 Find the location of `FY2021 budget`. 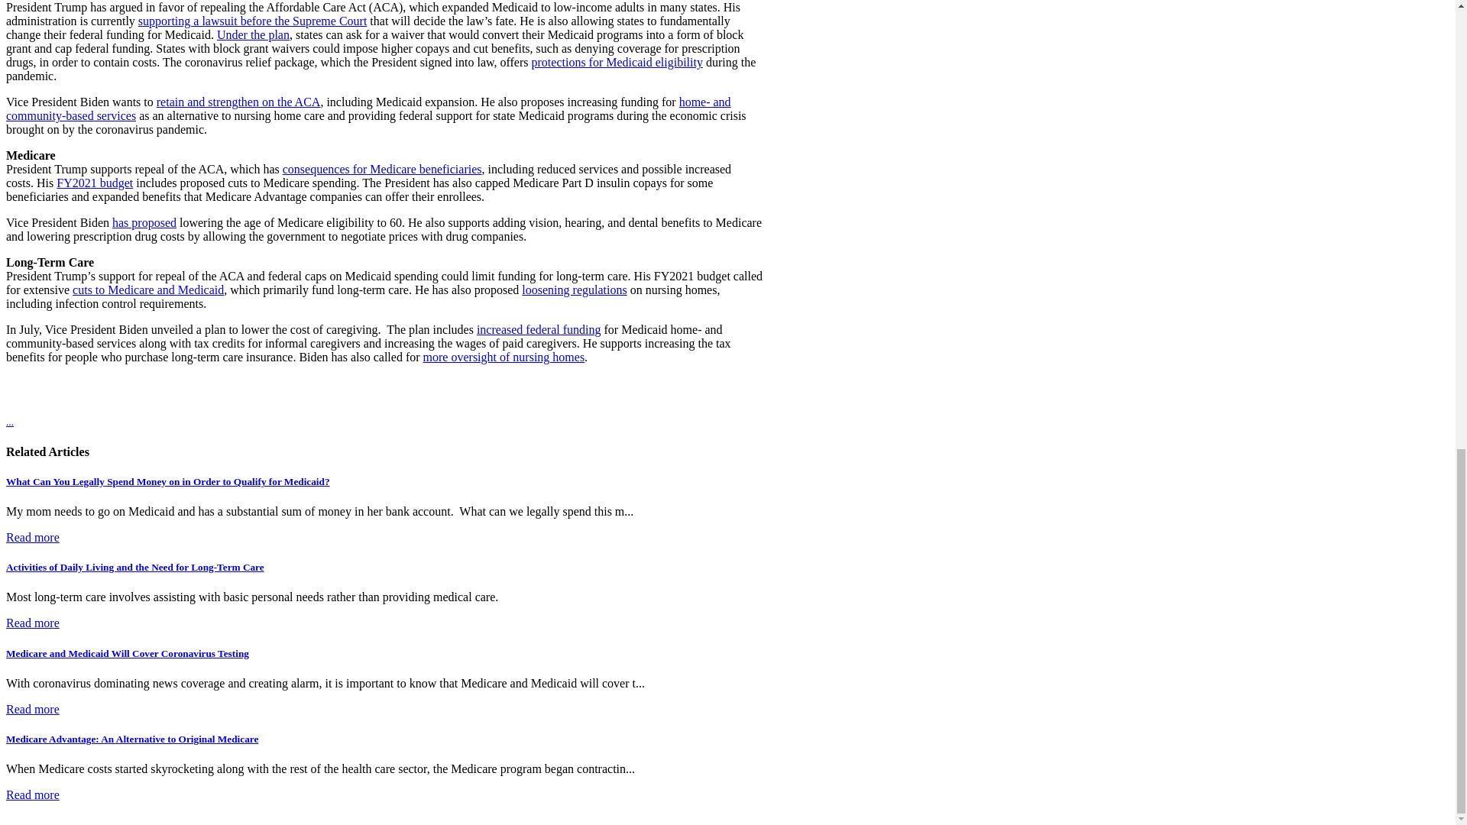

FY2021 budget is located at coordinates (95, 183).